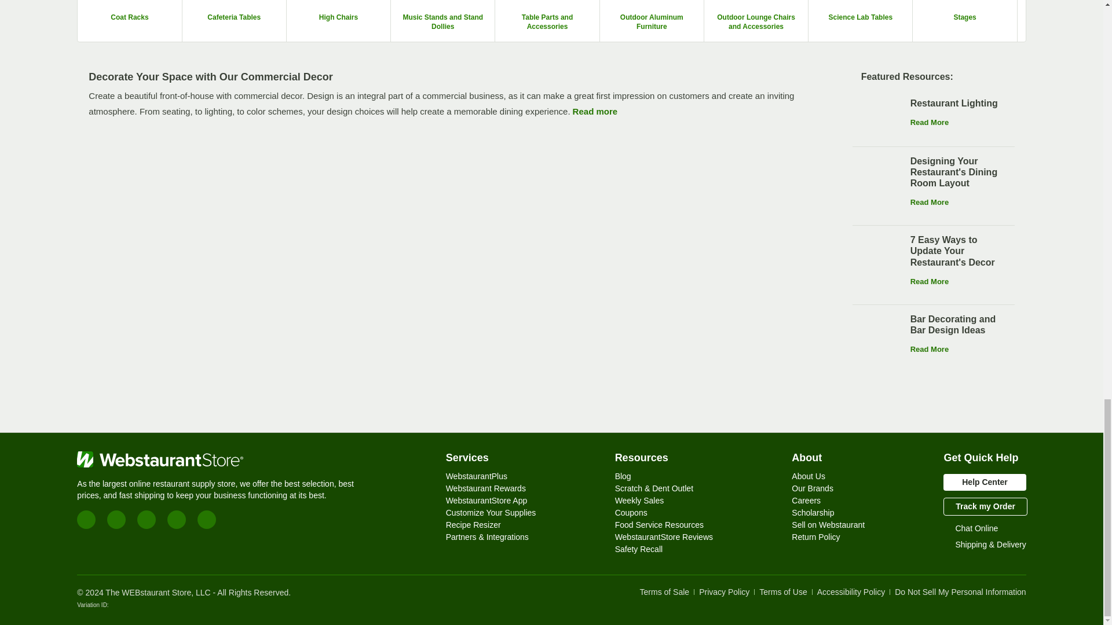  What do you see at coordinates (130, 21) in the screenshot?
I see `Coat Racks` at bounding box center [130, 21].